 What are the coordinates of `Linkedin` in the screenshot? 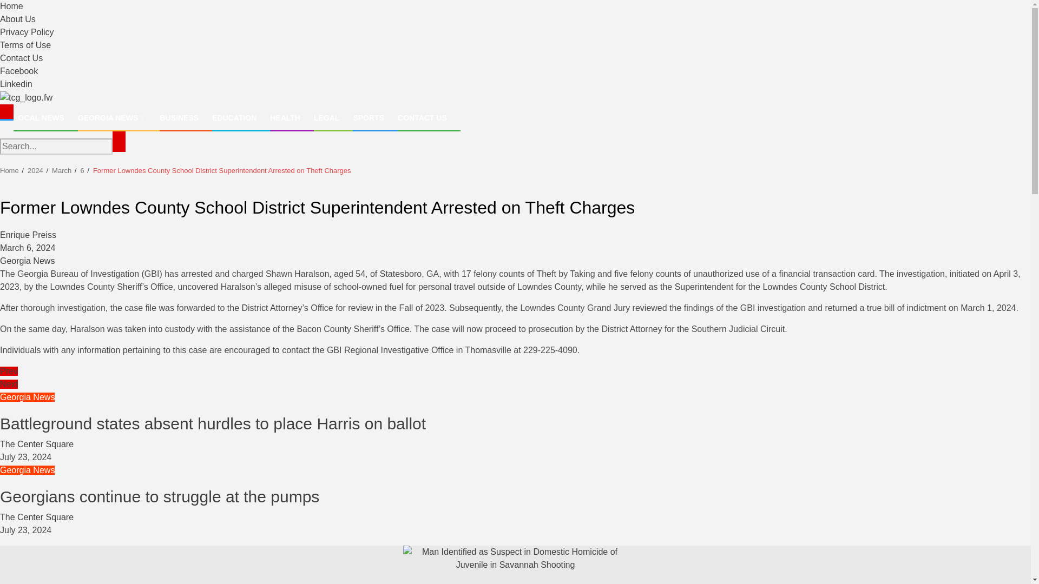 It's located at (16, 84).